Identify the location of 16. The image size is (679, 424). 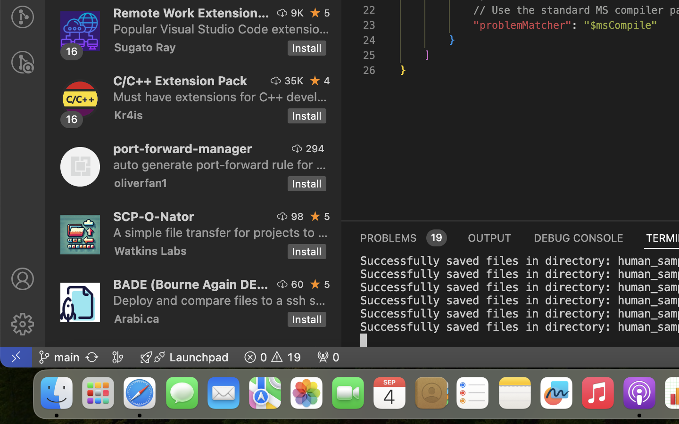
(72, 119).